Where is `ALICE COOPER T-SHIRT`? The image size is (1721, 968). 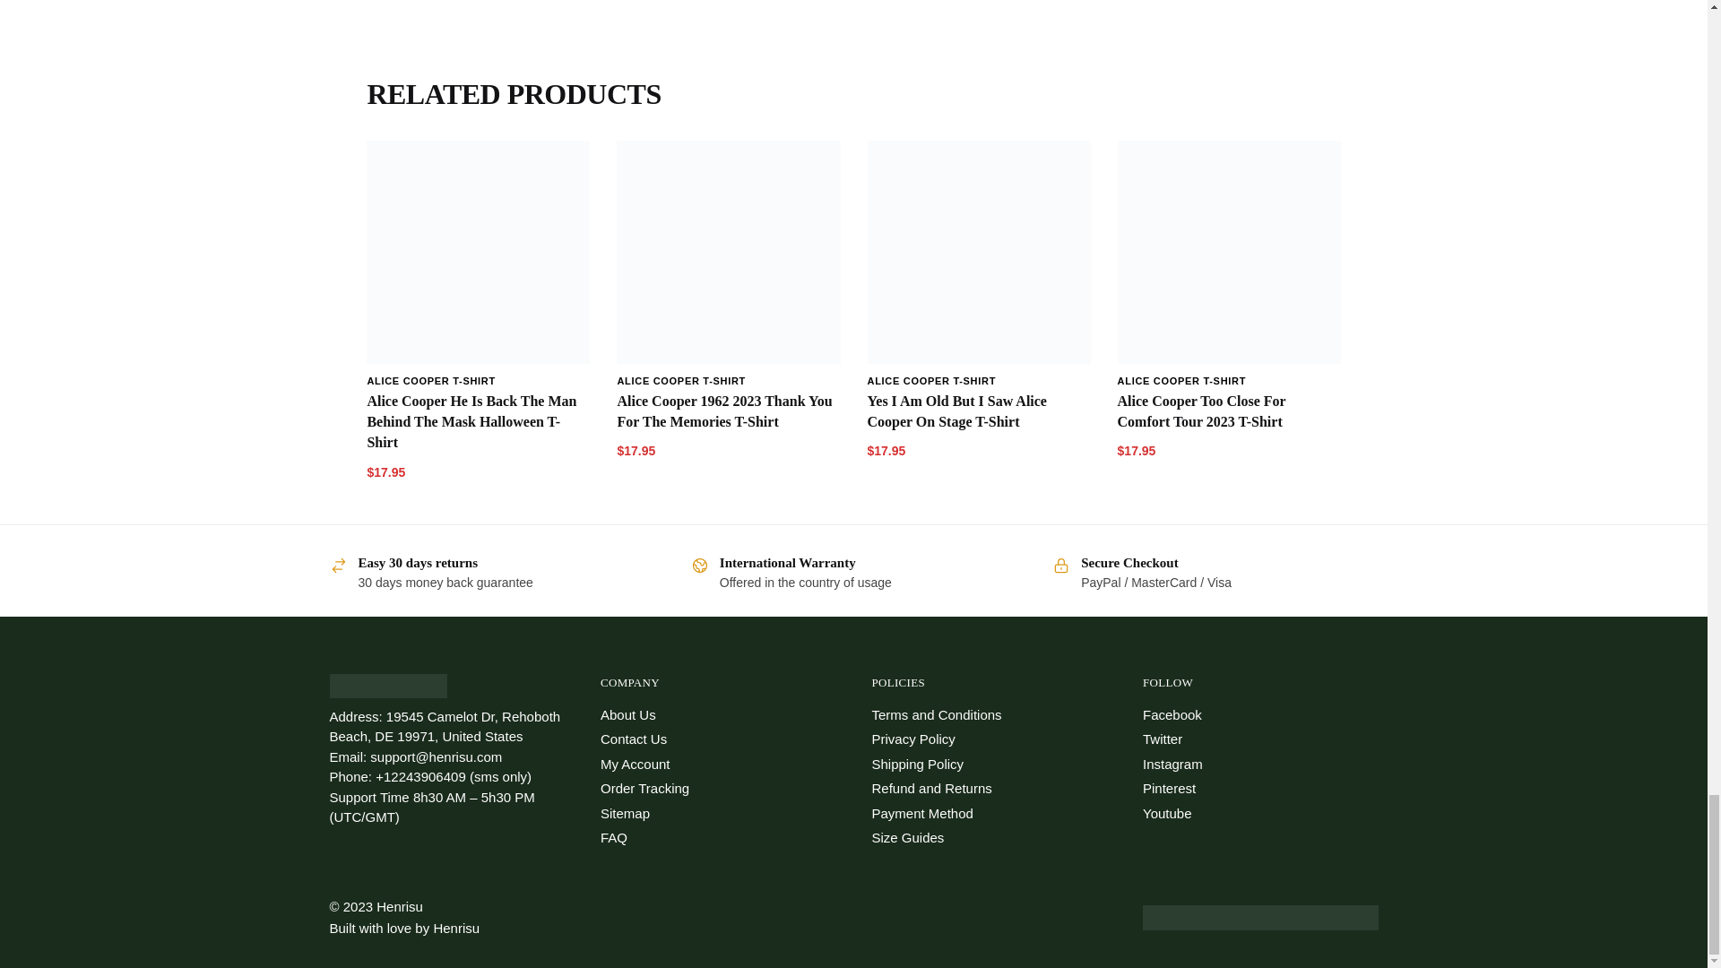
ALICE COOPER T-SHIRT is located at coordinates (430, 380).